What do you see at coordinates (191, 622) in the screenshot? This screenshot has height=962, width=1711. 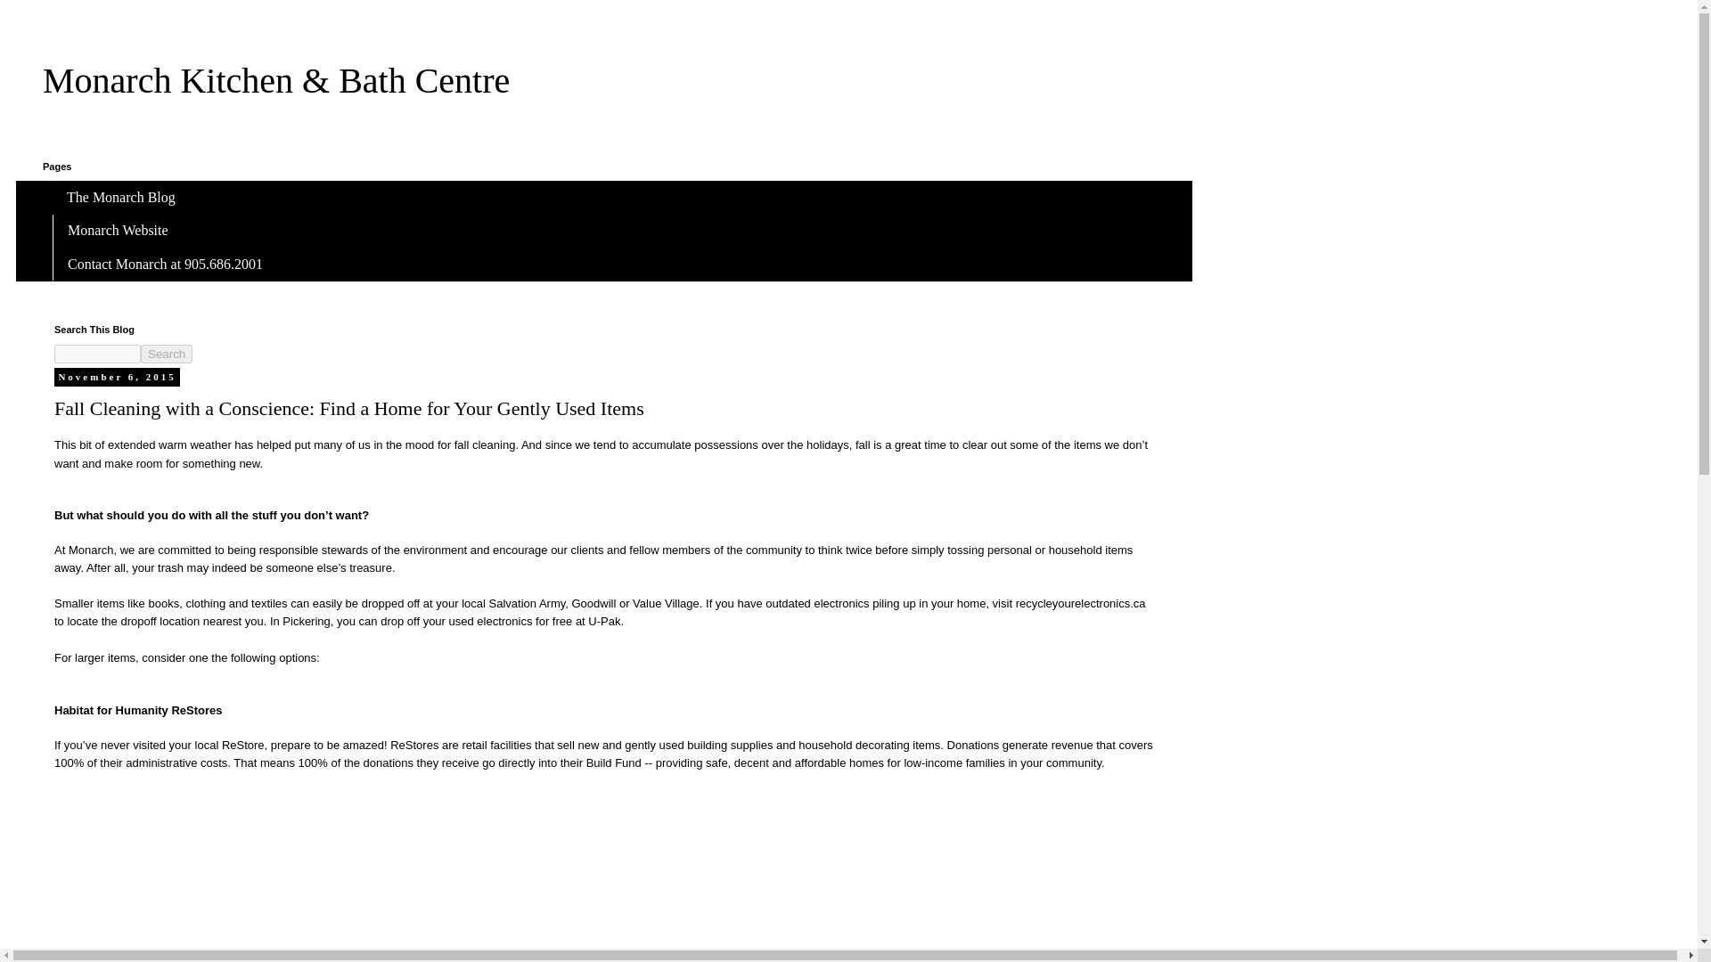 I see `dropoff location nearest you` at bounding box center [191, 622].